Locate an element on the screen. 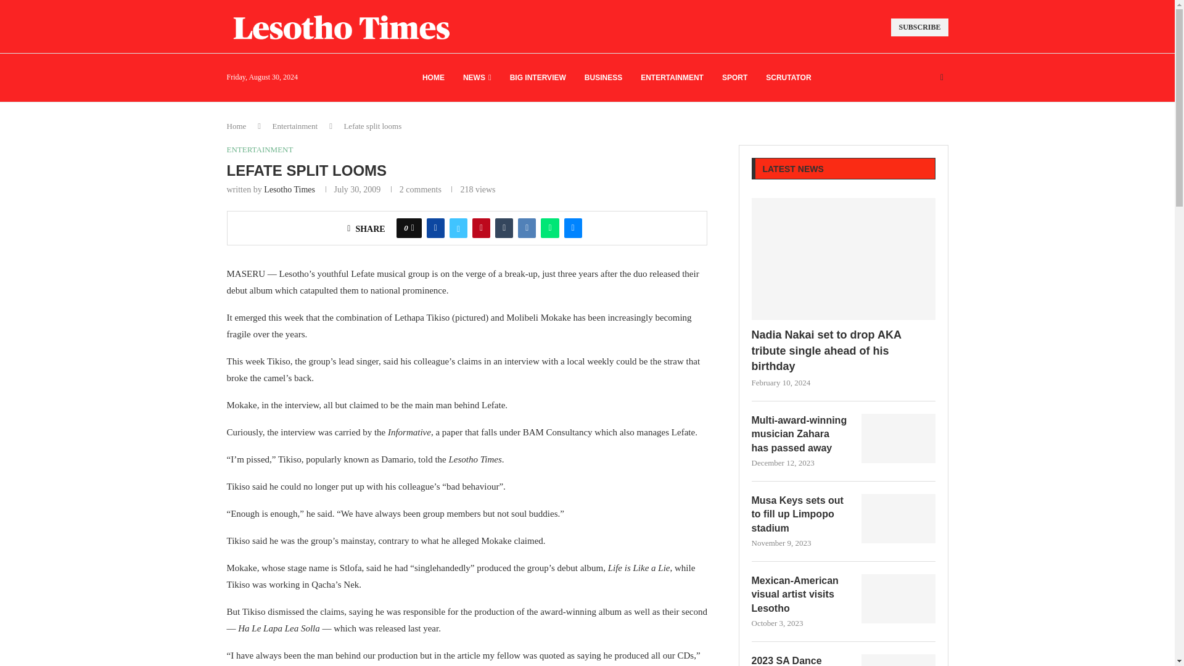  BIG INTERVIEW is located at coordinates (538, 78).